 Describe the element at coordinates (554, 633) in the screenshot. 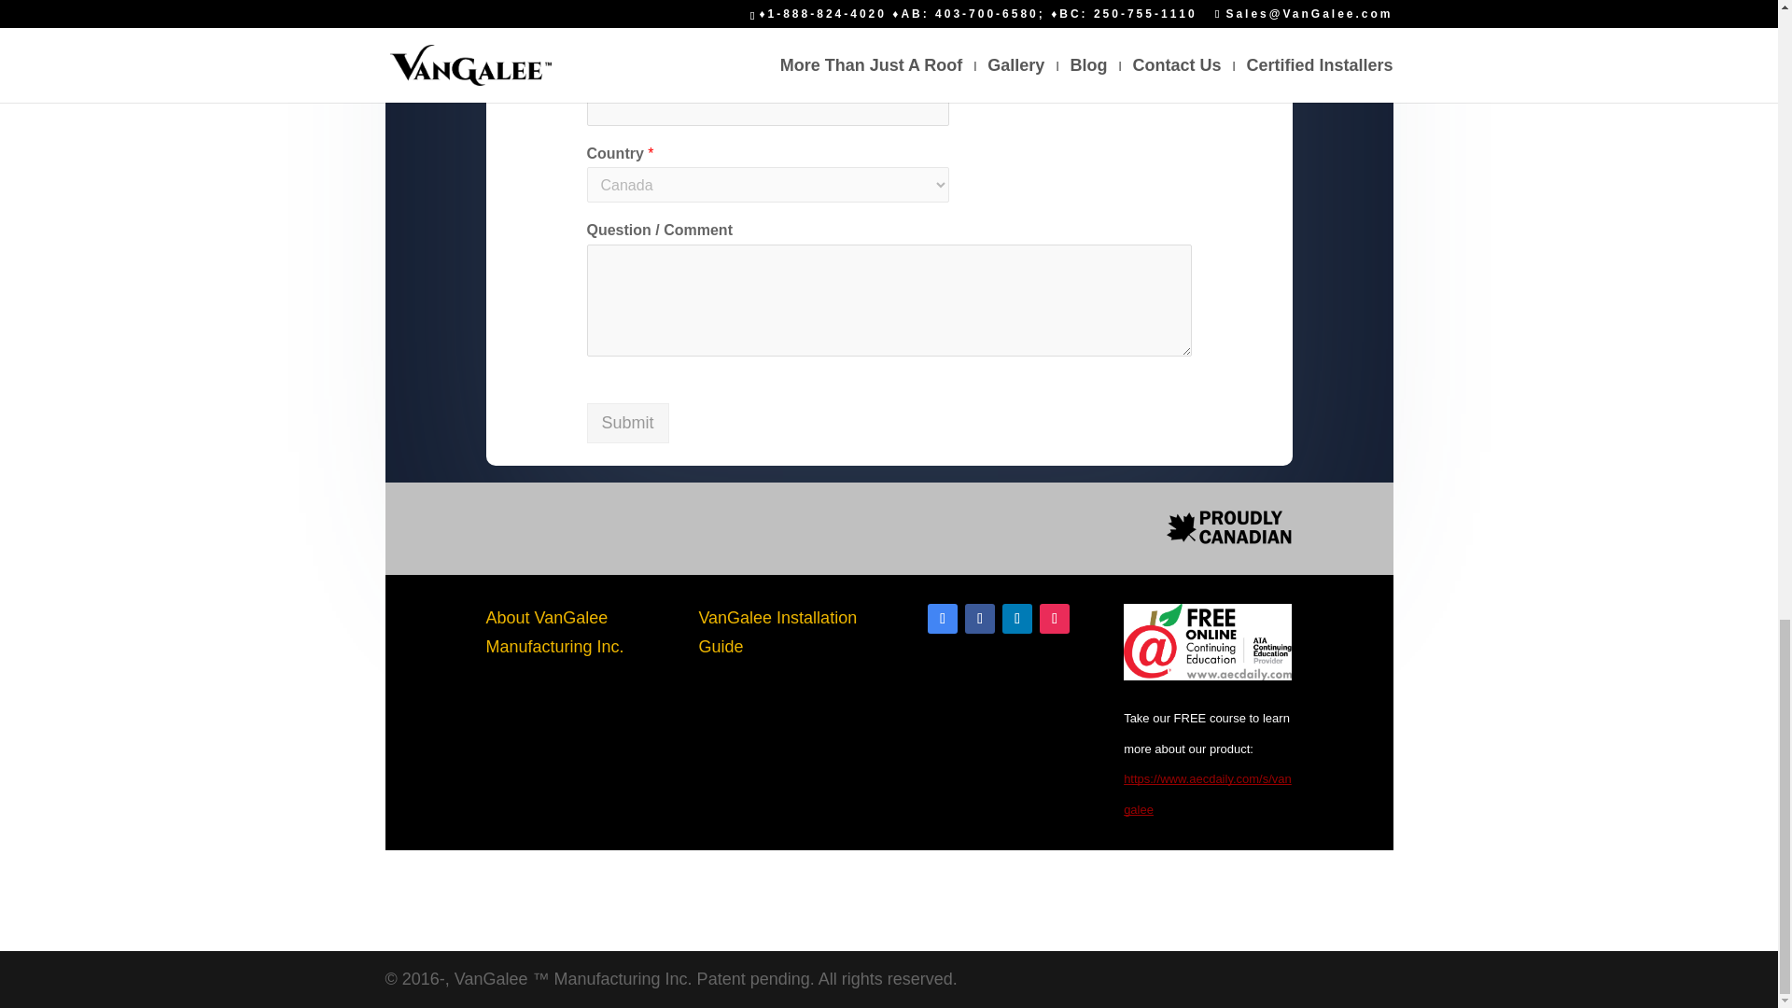

I see `About VanGalee Manufacturing Inc.` at that location.